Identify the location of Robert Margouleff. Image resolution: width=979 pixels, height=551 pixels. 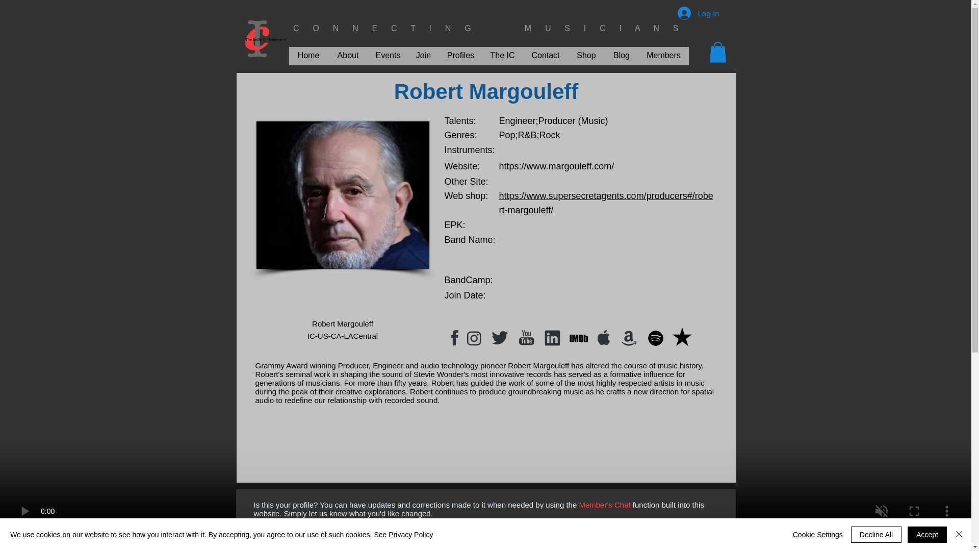
(342, 195).